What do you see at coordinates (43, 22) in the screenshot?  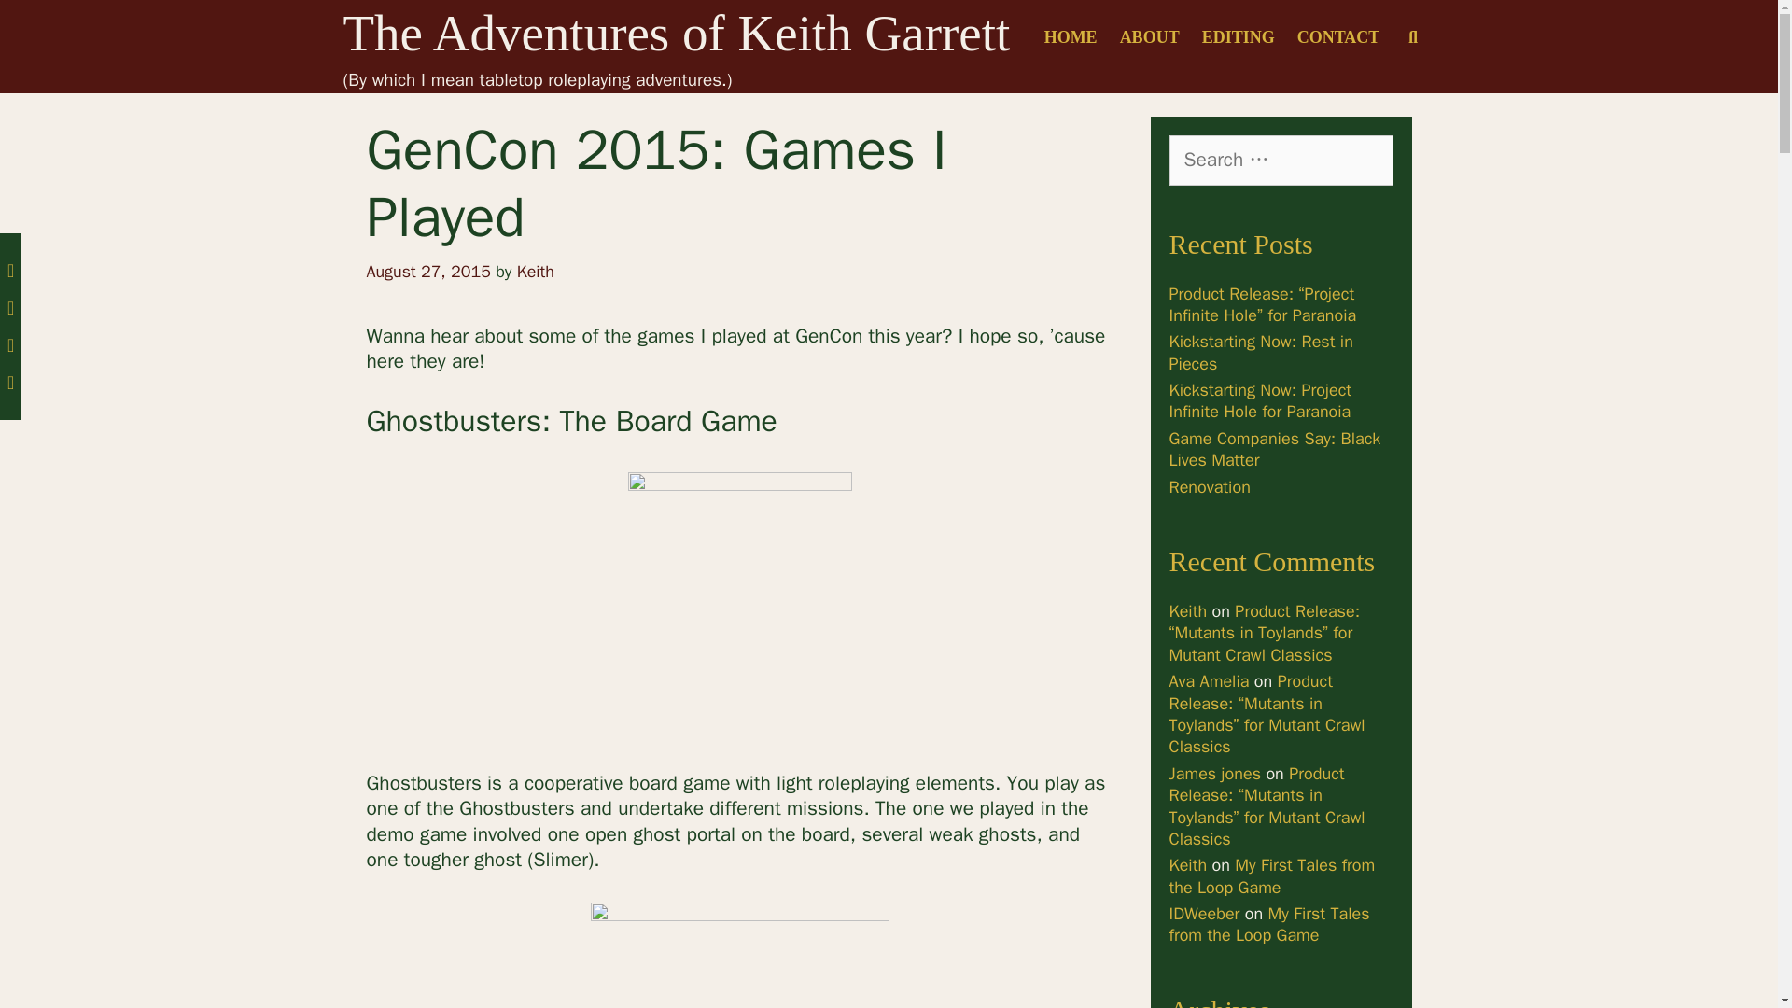 I see `Search` at bounding box center [43, 22].